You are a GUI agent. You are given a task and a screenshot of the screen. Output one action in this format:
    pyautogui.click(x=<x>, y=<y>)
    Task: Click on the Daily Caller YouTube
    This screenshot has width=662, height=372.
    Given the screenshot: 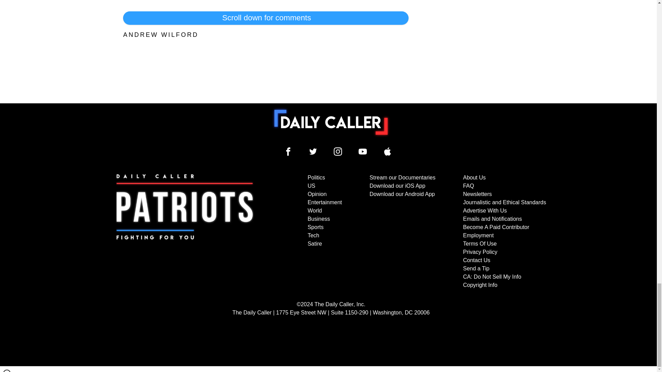 What is the action you would take?
    pyautogui.click(x=388, y=152)
    